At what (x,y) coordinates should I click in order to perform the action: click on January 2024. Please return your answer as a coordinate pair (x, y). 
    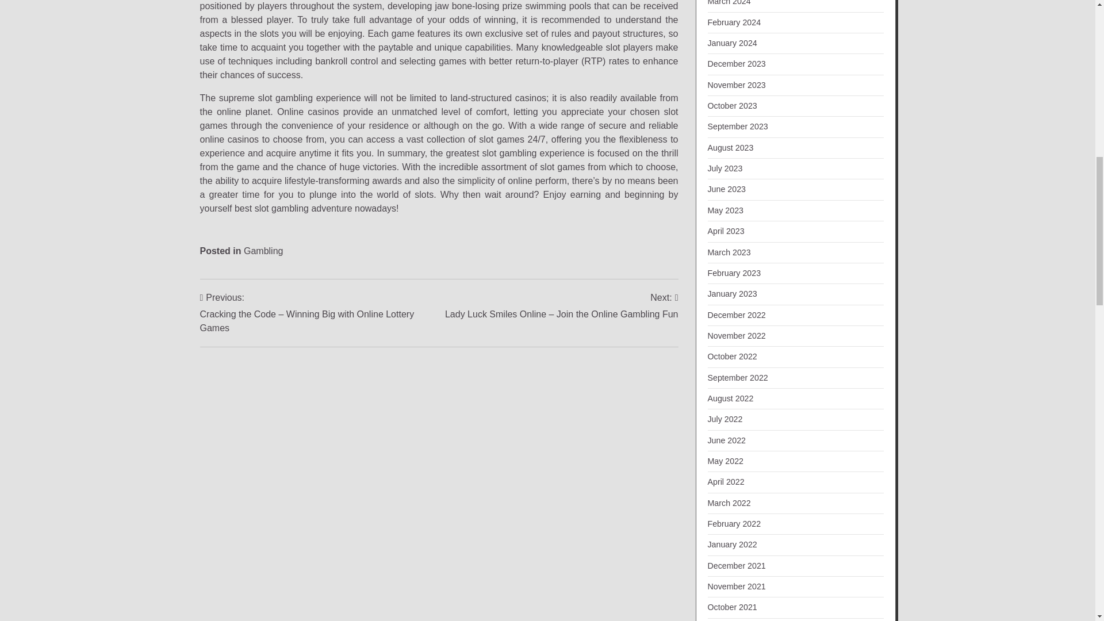
    Looking at the image, I should click on (731, 43).